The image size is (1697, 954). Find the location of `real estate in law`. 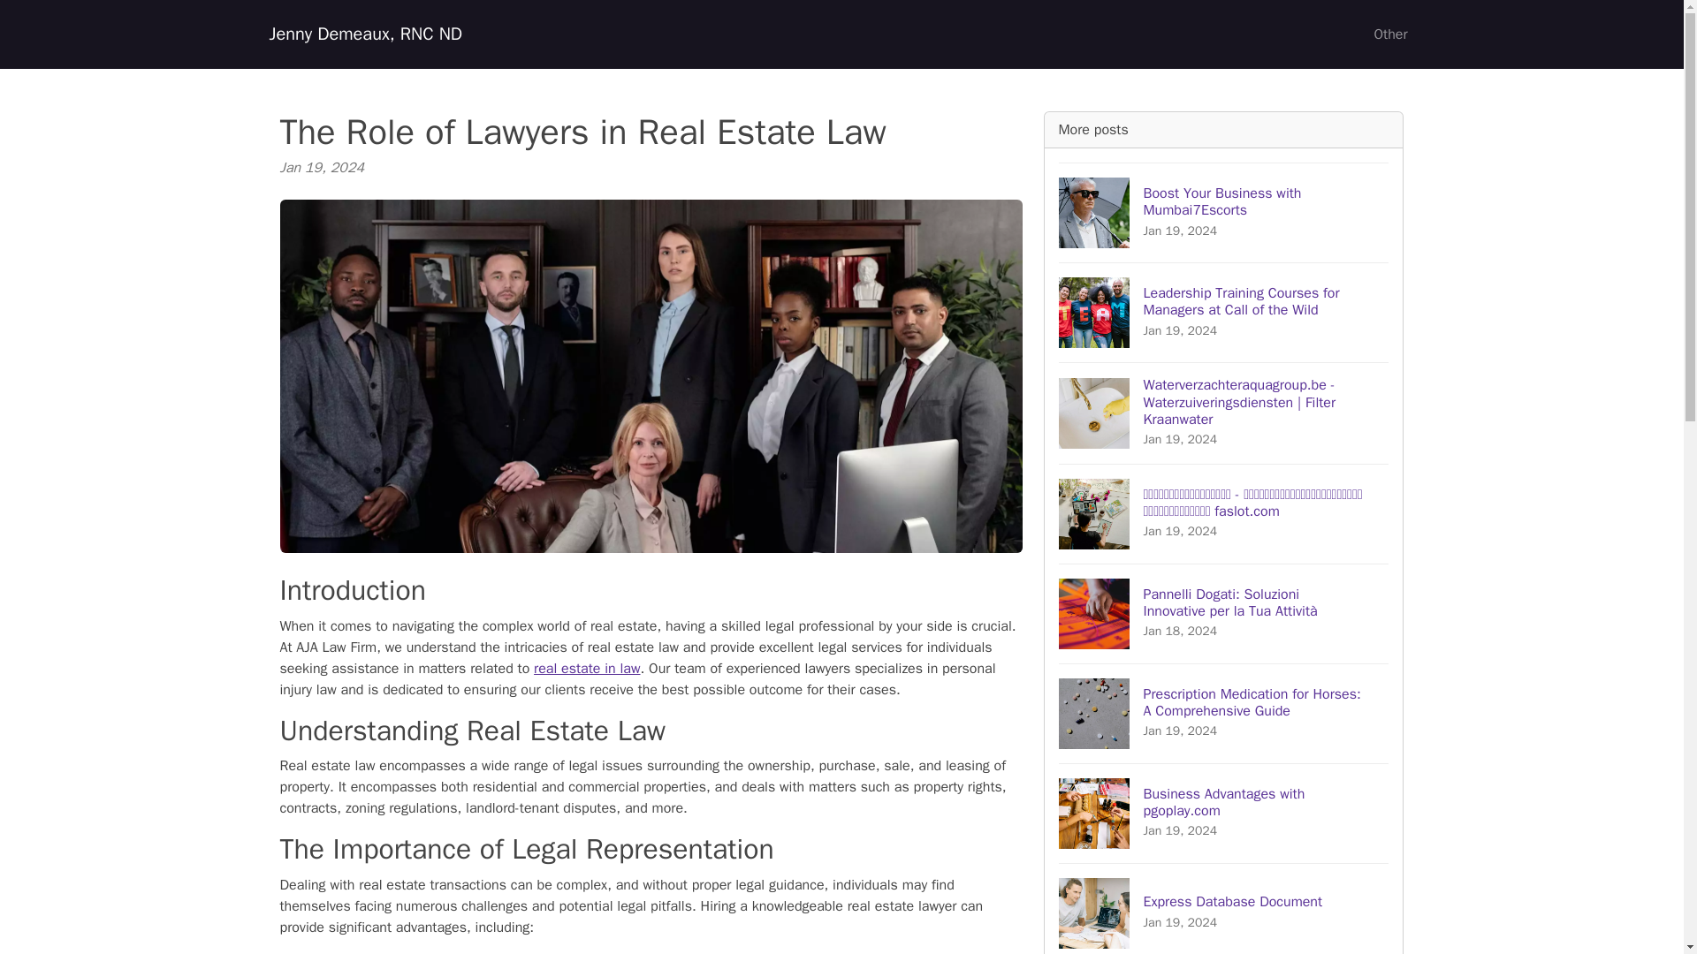

real estate in law is located at coordinates (1389, 34).